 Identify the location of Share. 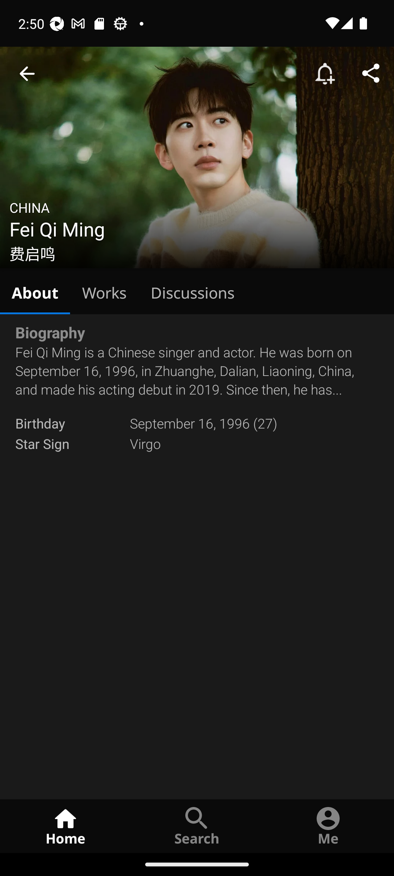
(371, 74).